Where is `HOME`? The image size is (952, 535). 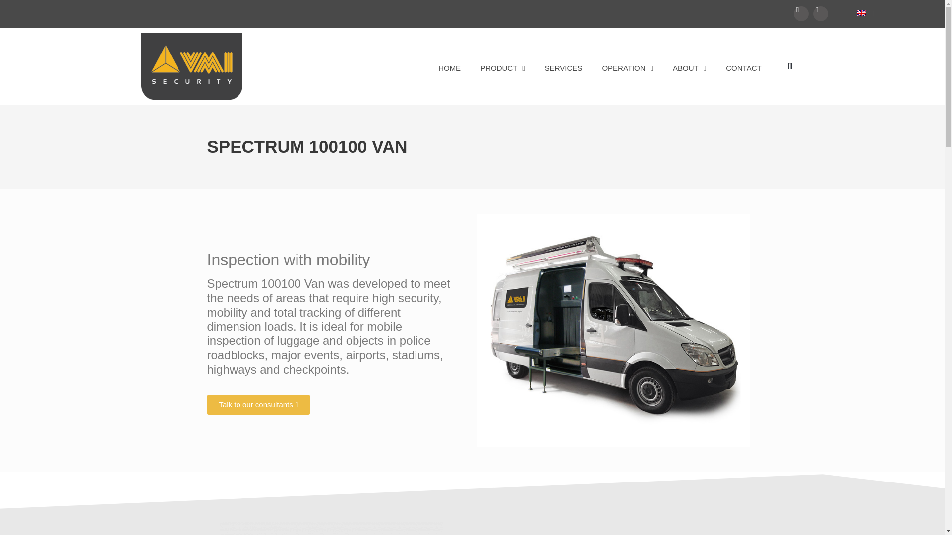 HOME is located at coordinates (449, 63).